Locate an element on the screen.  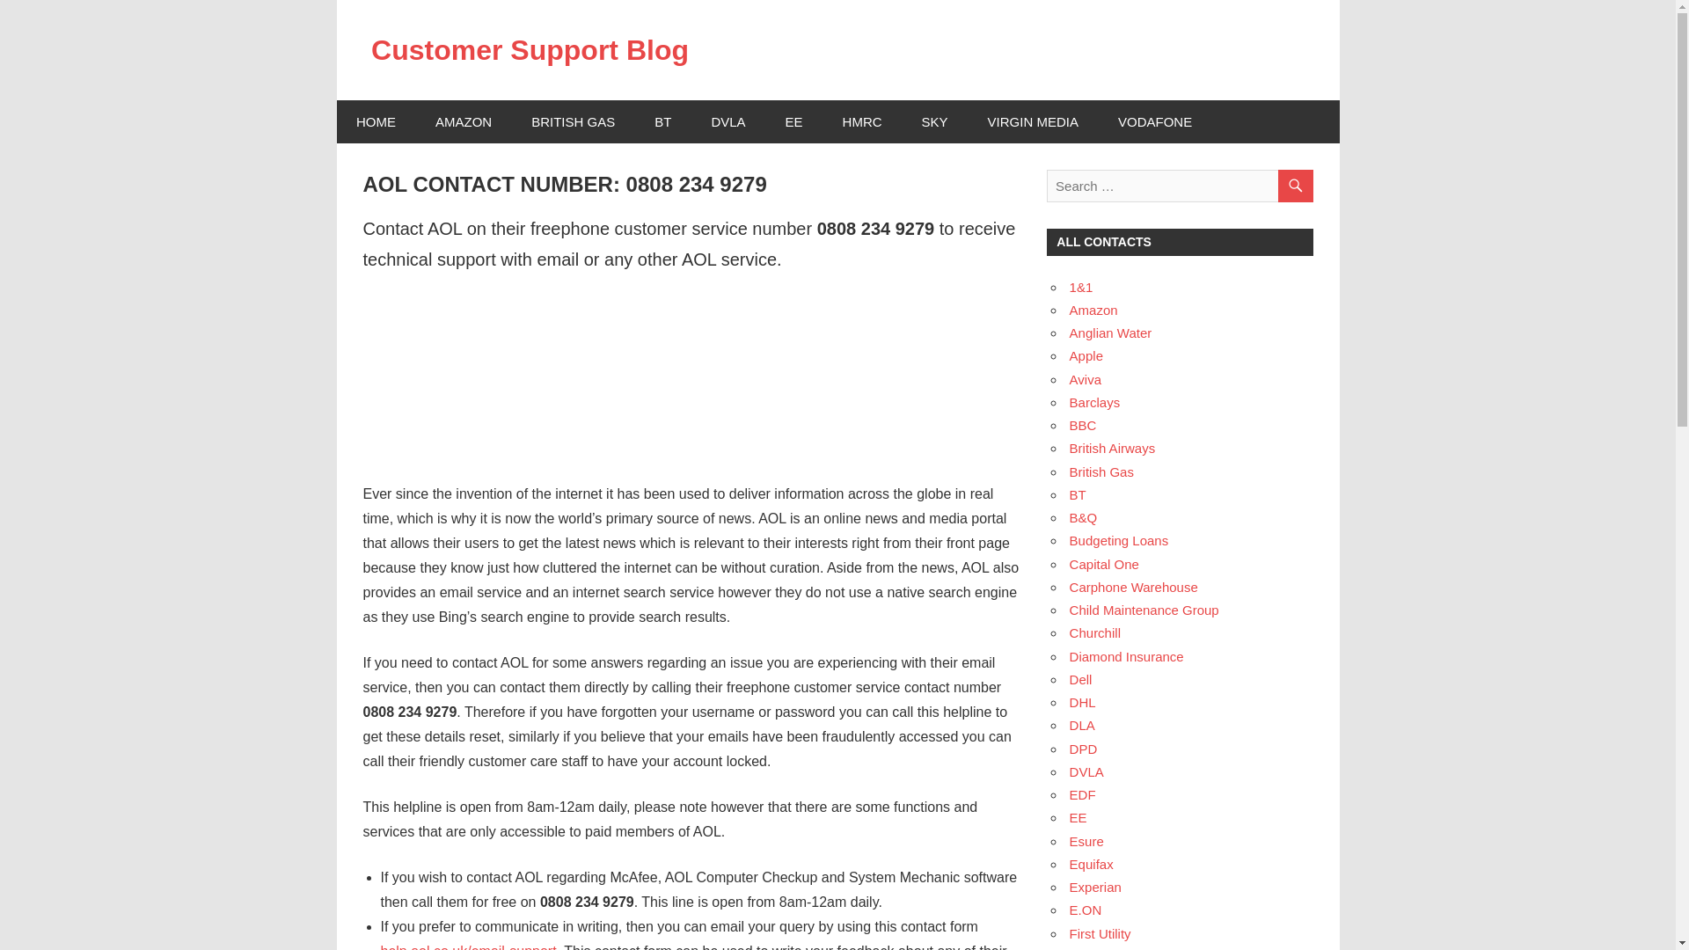
VIRGIN MEDIA is located at coordinates (1033, 121).